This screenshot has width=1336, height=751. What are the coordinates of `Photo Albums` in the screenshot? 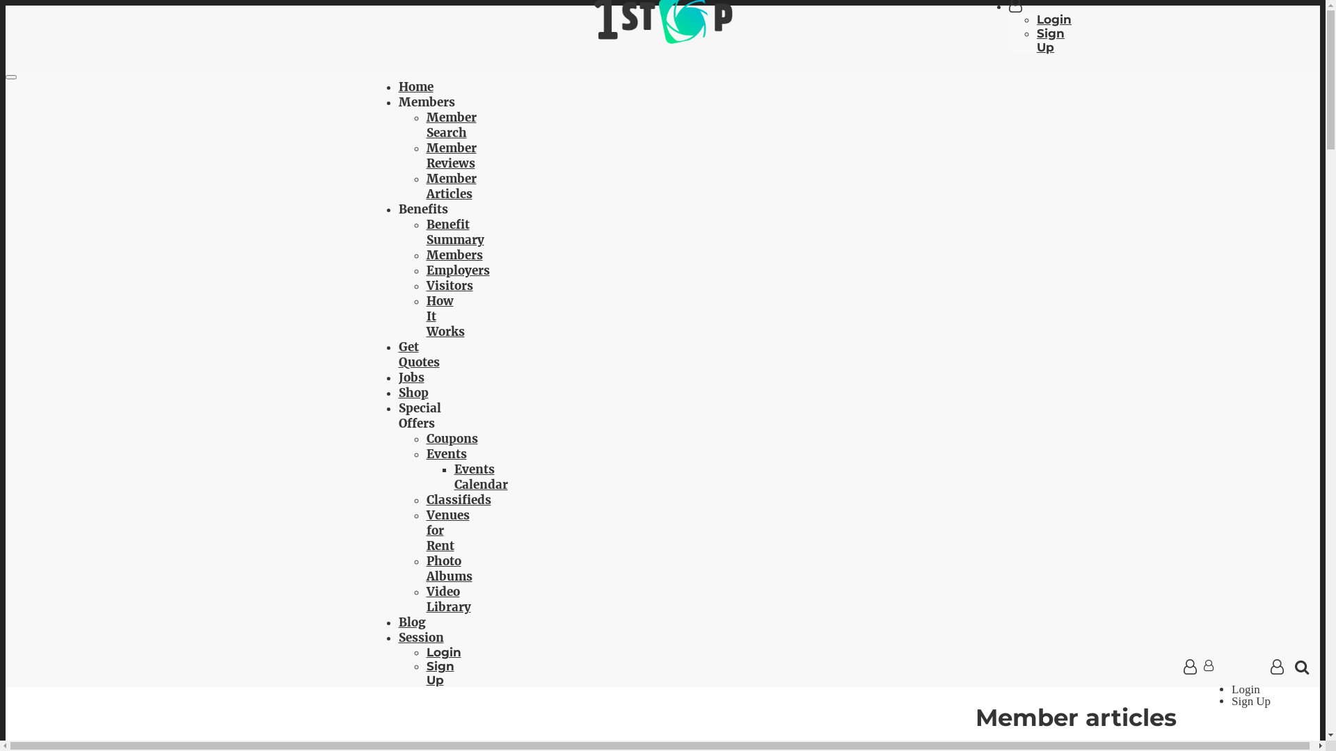 It's located at (449, 569).